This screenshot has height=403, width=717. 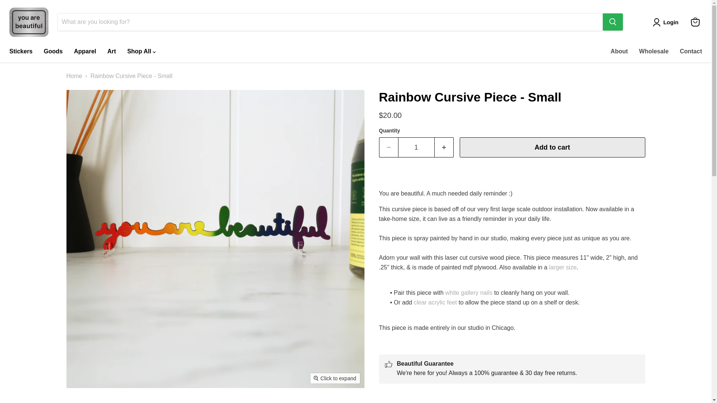 I want to click on Goods, so click(x=53, y=51).